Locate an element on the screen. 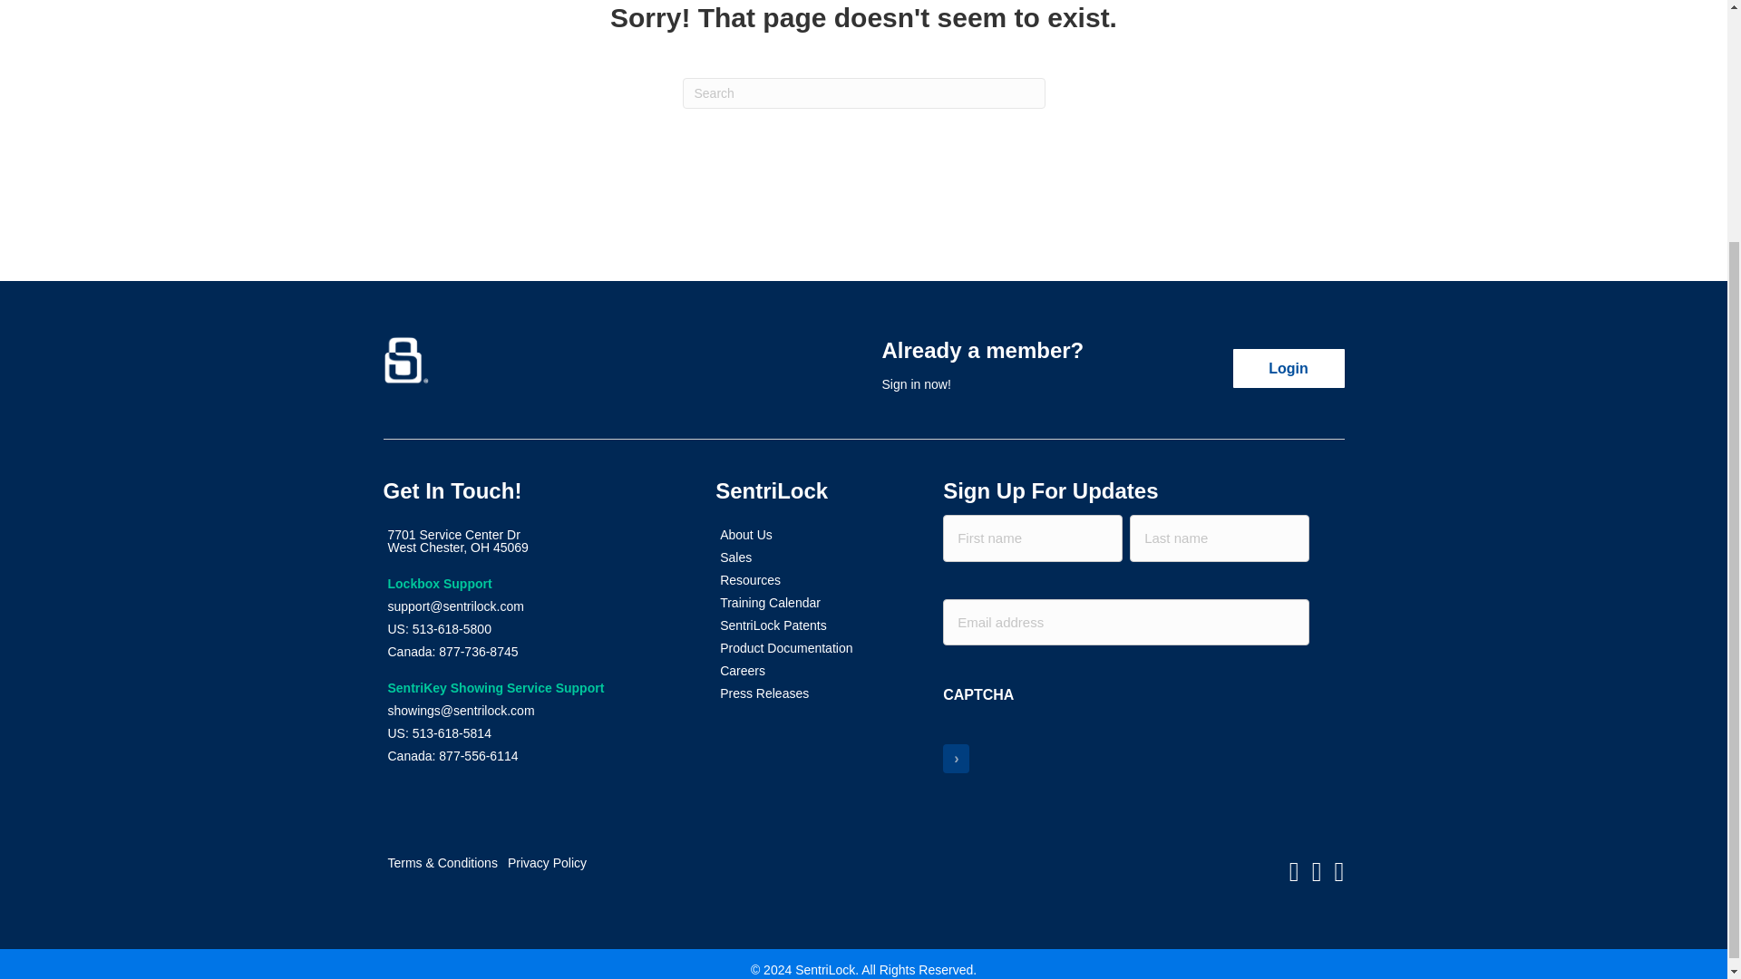 This screenshot has height=979, width=1741. Login is located at coordinates (530, 652).